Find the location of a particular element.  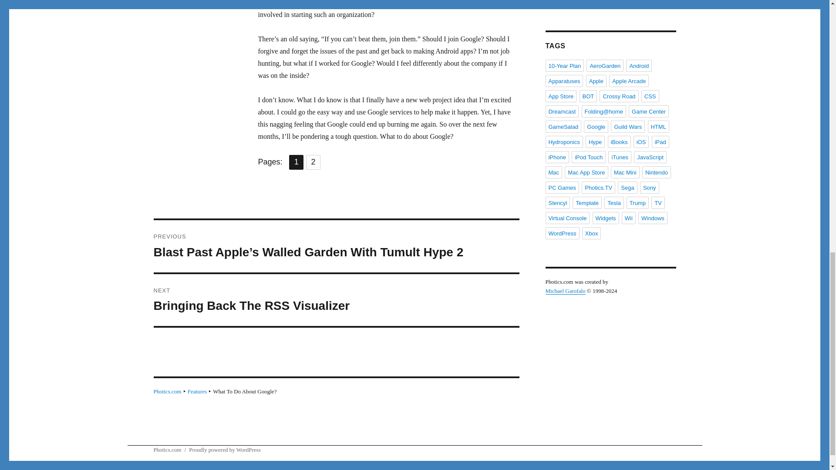

Features is located at coordinates (336, 300).